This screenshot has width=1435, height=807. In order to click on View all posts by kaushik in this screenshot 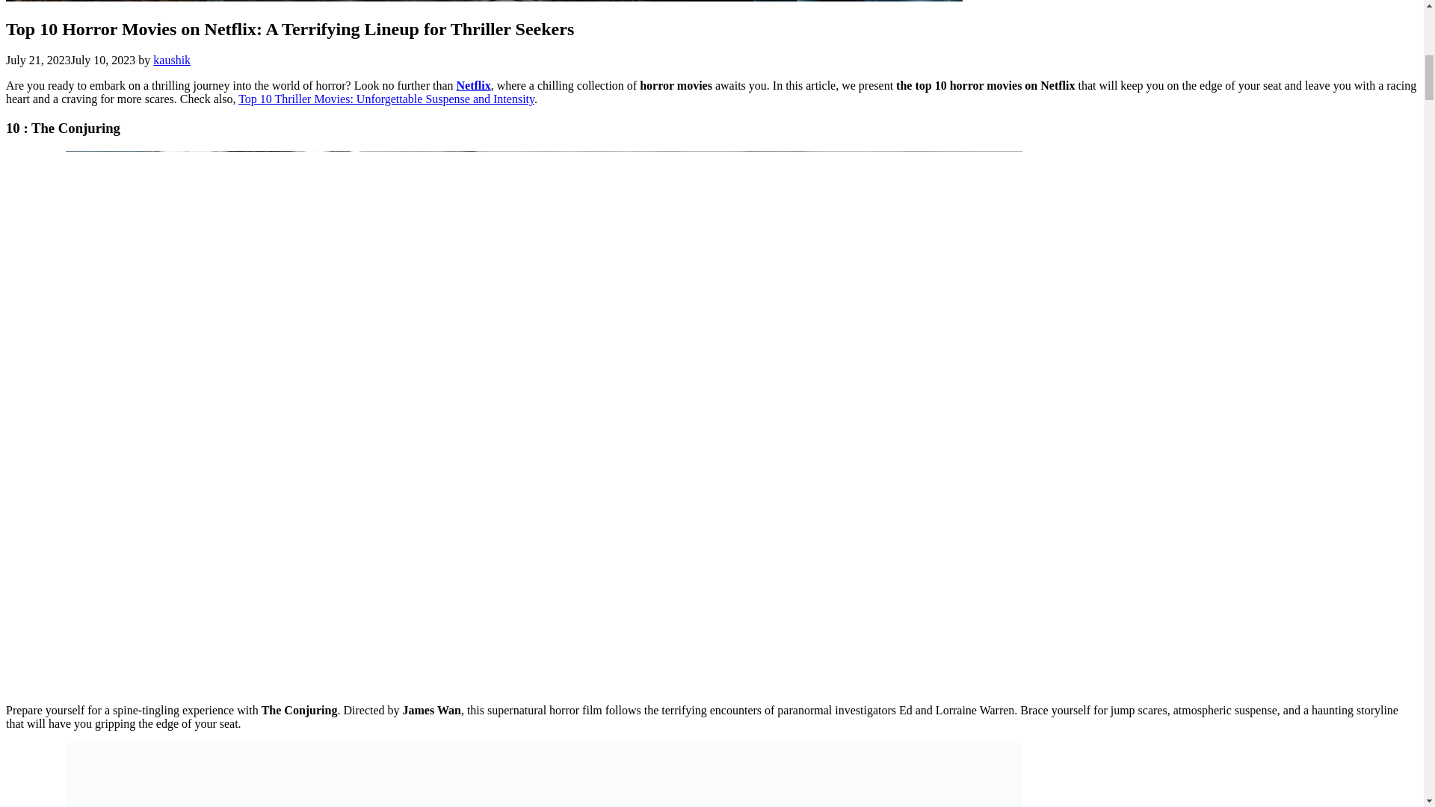, I will do `click(172, 60)`.